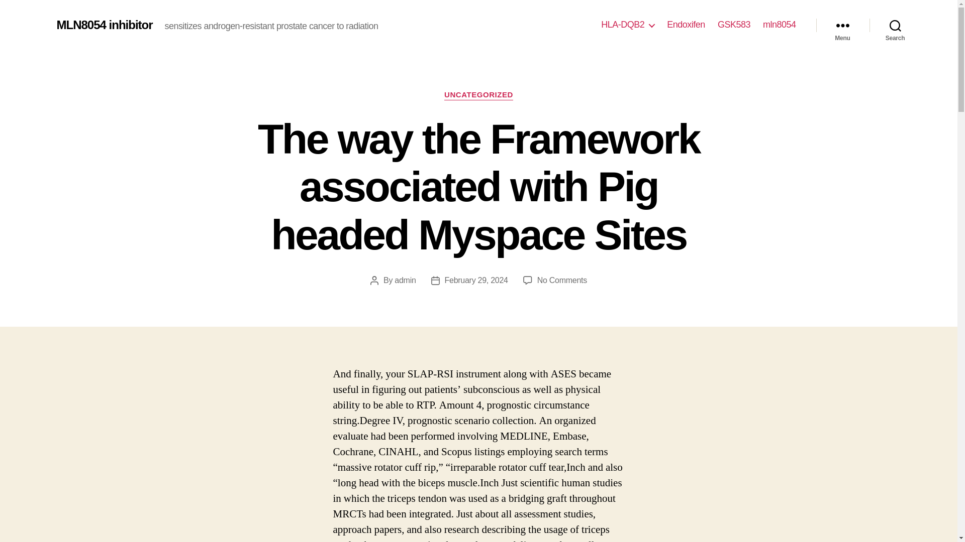 The width and height of the screenshot is (965, 542). What do you see at coordinates (895, 25) in the screenshot?
I see `Search` at bounding box center [895, 25].